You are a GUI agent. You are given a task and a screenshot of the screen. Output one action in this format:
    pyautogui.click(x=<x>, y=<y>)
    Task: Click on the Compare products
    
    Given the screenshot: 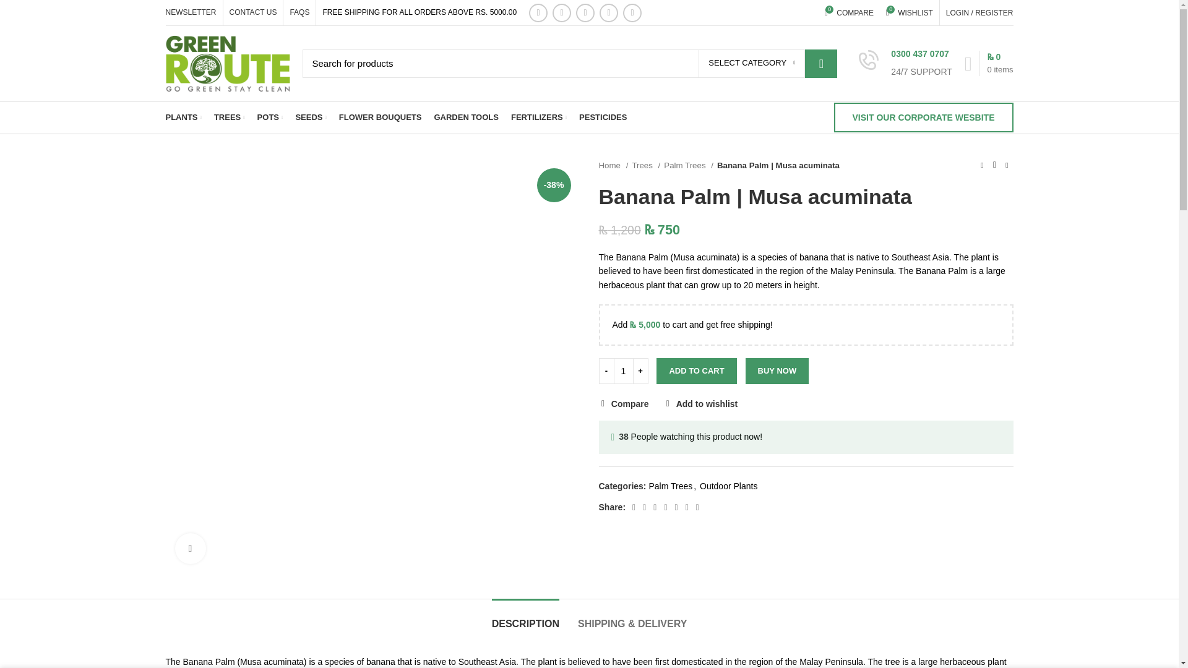 What is the action you would take?
    pyautogui.click(x=191, y=12)
    